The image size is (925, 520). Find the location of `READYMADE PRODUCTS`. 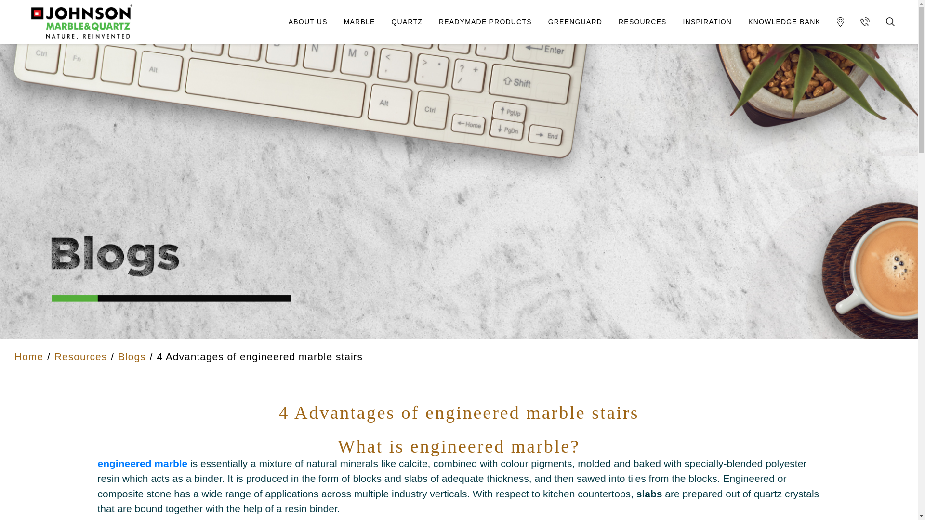

READYMADE PRODUCTS is located at coordinates (486, 22).